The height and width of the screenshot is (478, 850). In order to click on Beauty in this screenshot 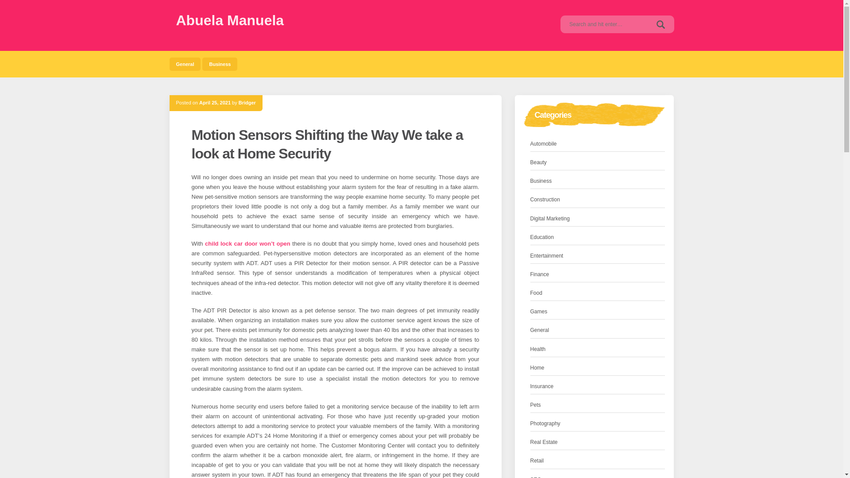, I will do `click(538, 163)`.